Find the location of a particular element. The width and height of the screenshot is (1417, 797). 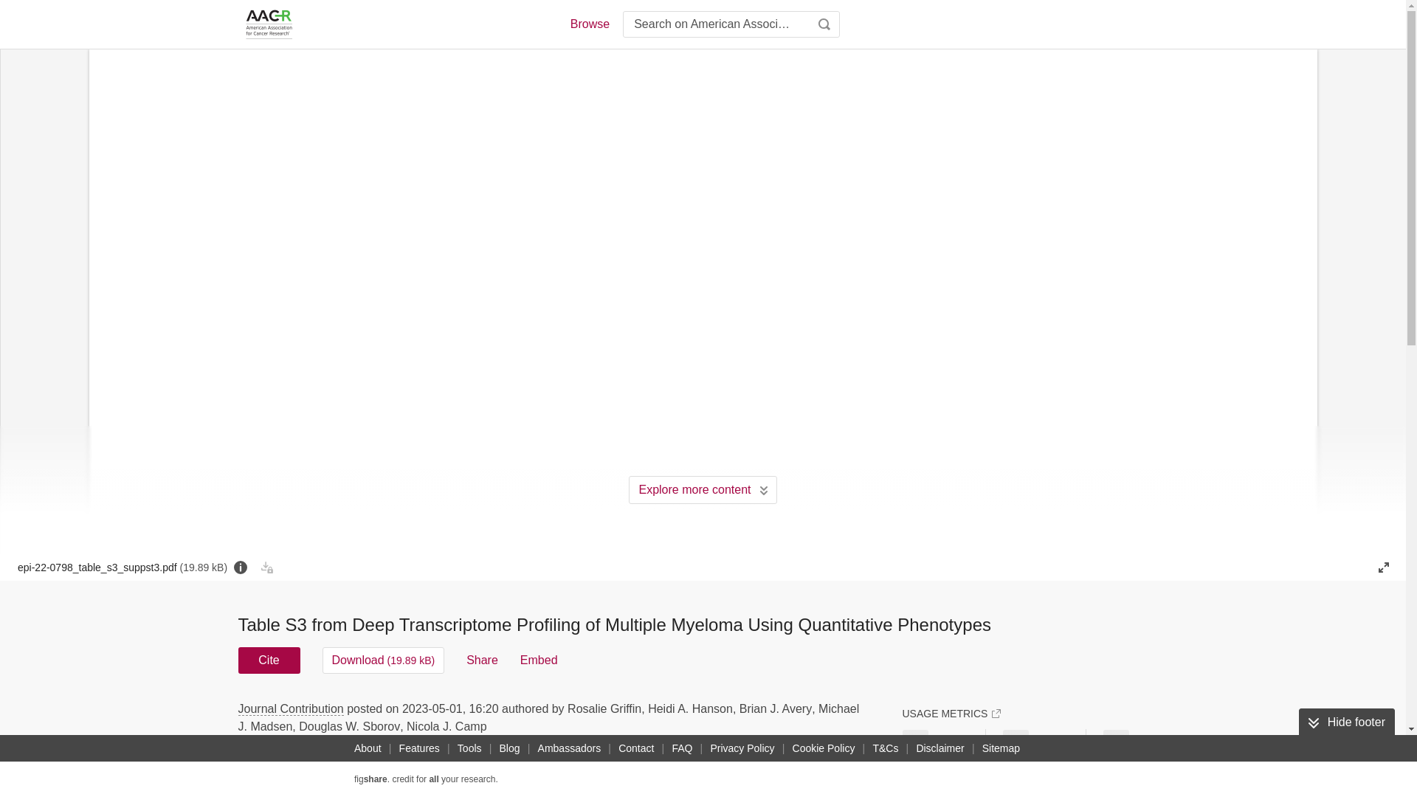

USAGE METRICS is located at coordinates (951, 713).